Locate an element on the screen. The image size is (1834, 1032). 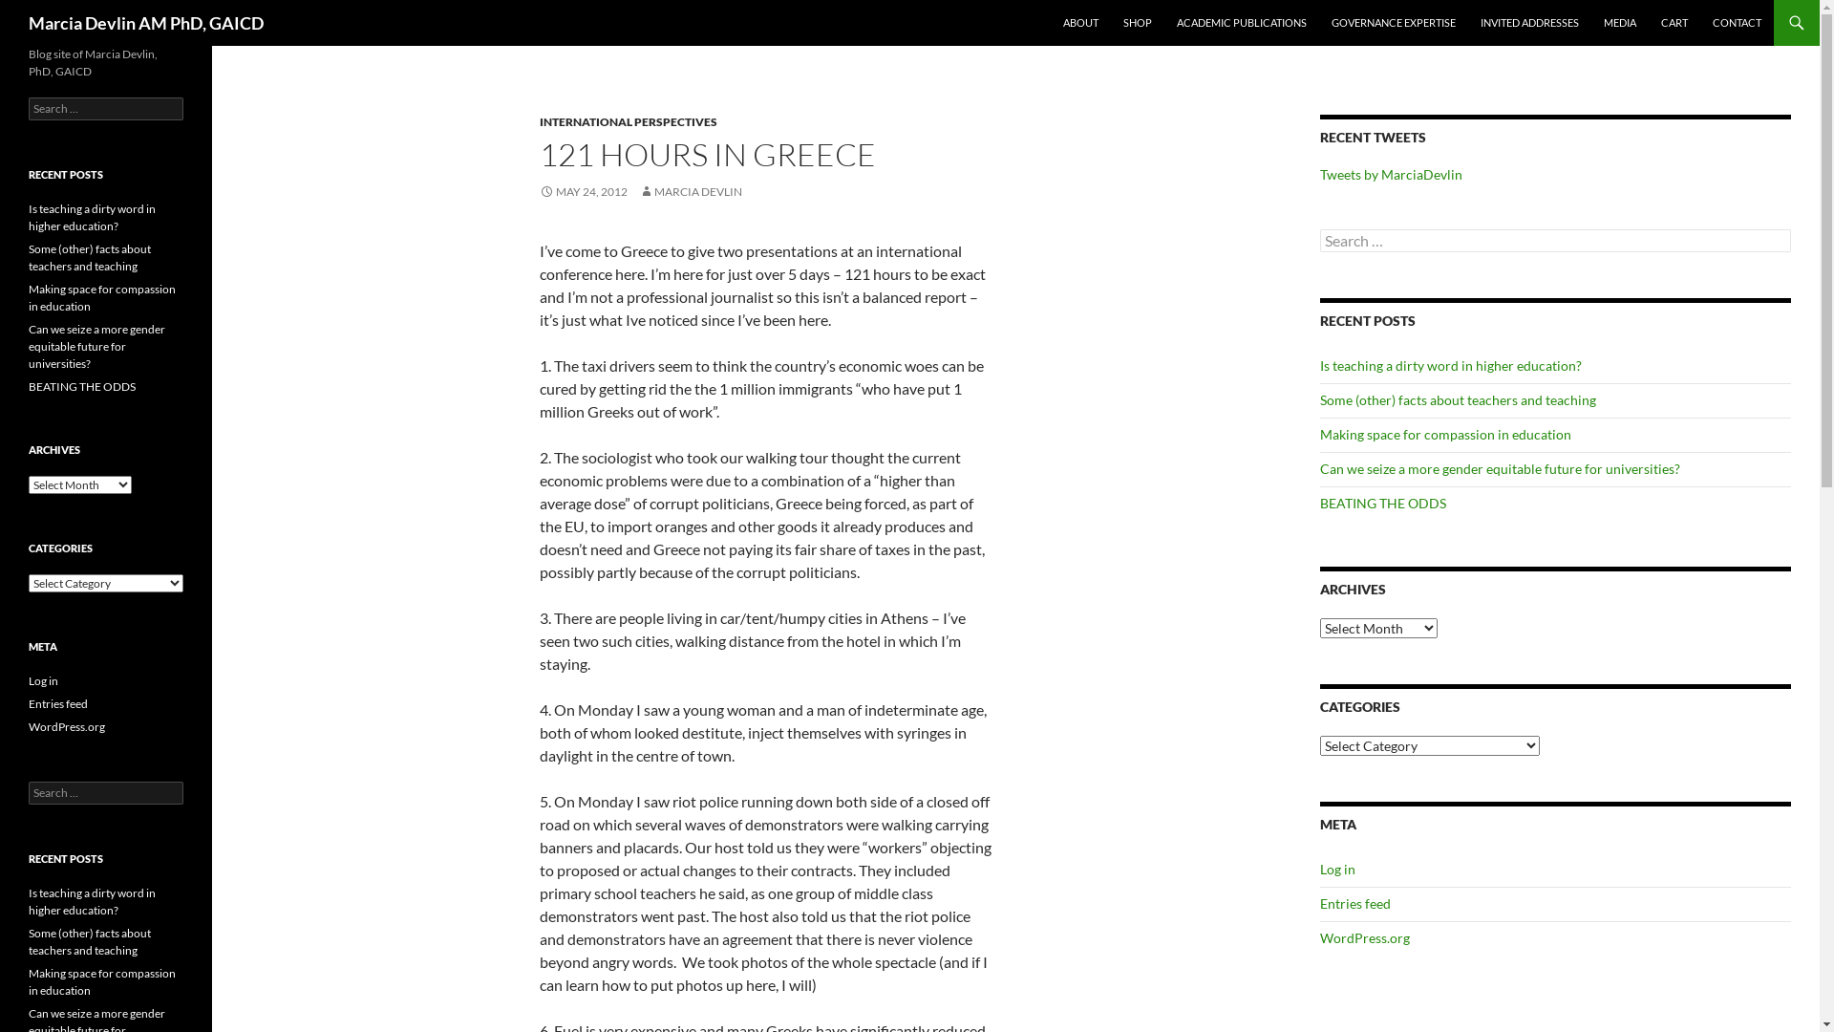
Is teaching a dirty word in higher education? is located at coordinates (1451, 365).